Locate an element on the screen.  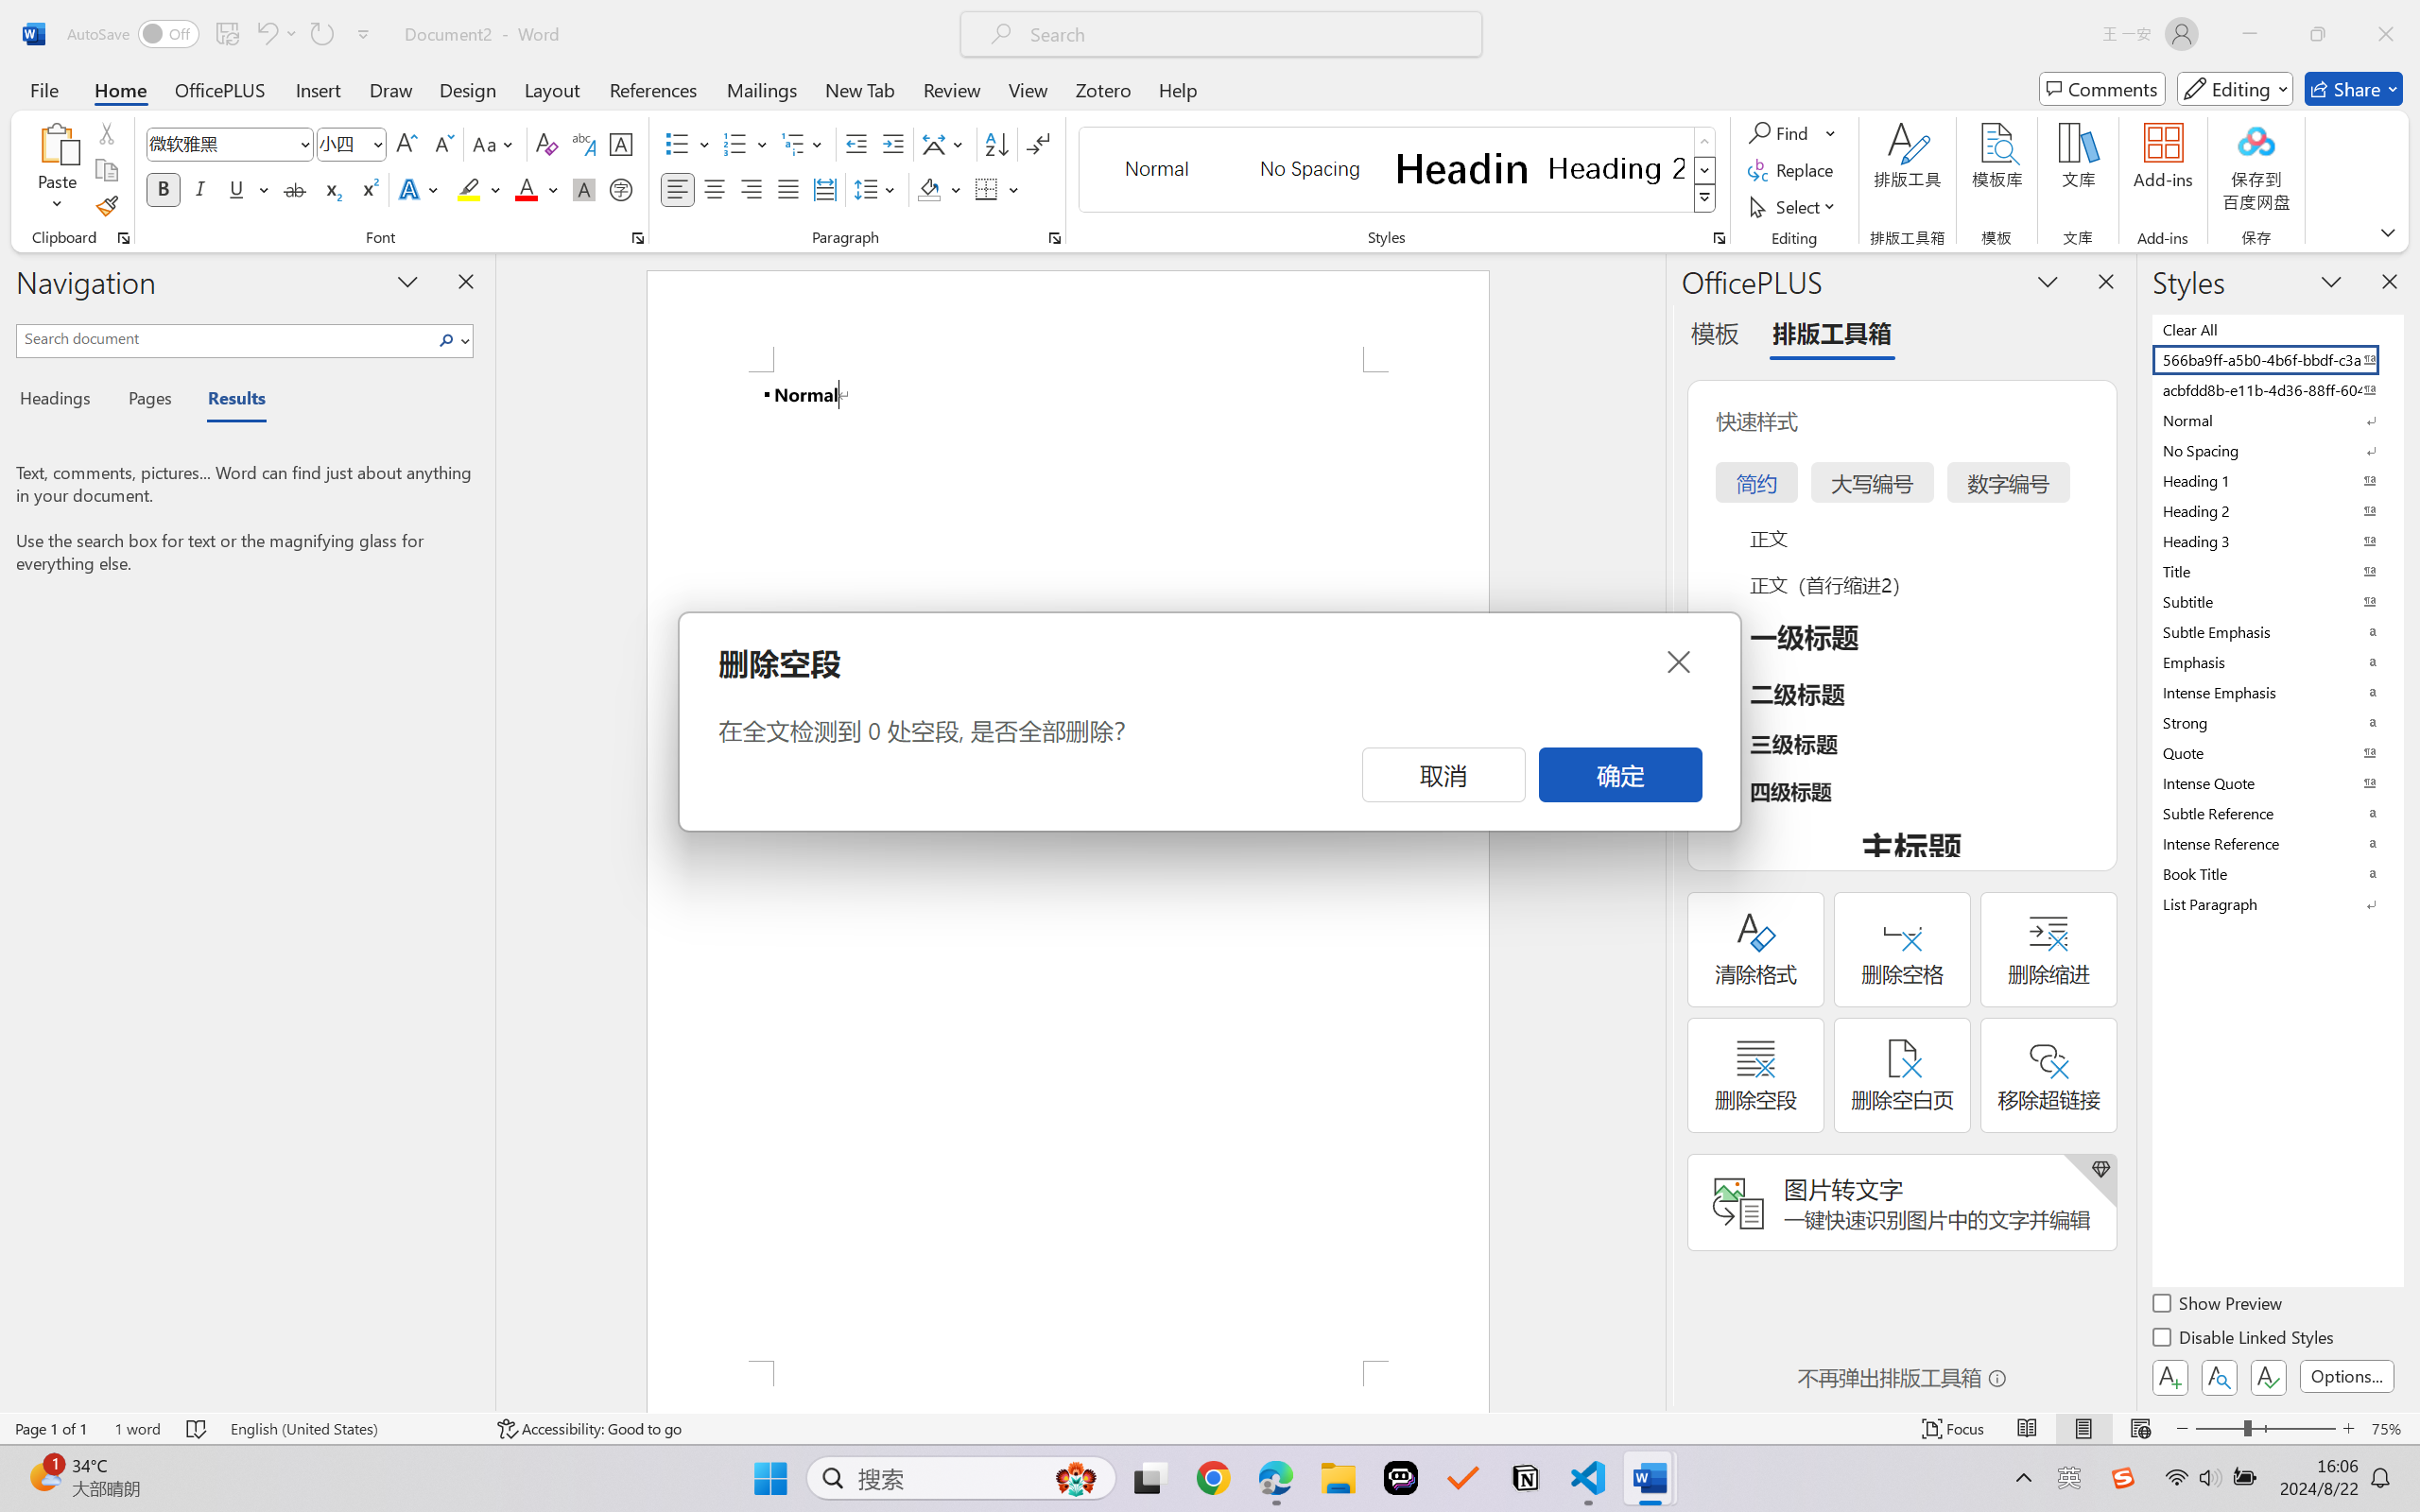
Search document is located at coordinates (225, 338).